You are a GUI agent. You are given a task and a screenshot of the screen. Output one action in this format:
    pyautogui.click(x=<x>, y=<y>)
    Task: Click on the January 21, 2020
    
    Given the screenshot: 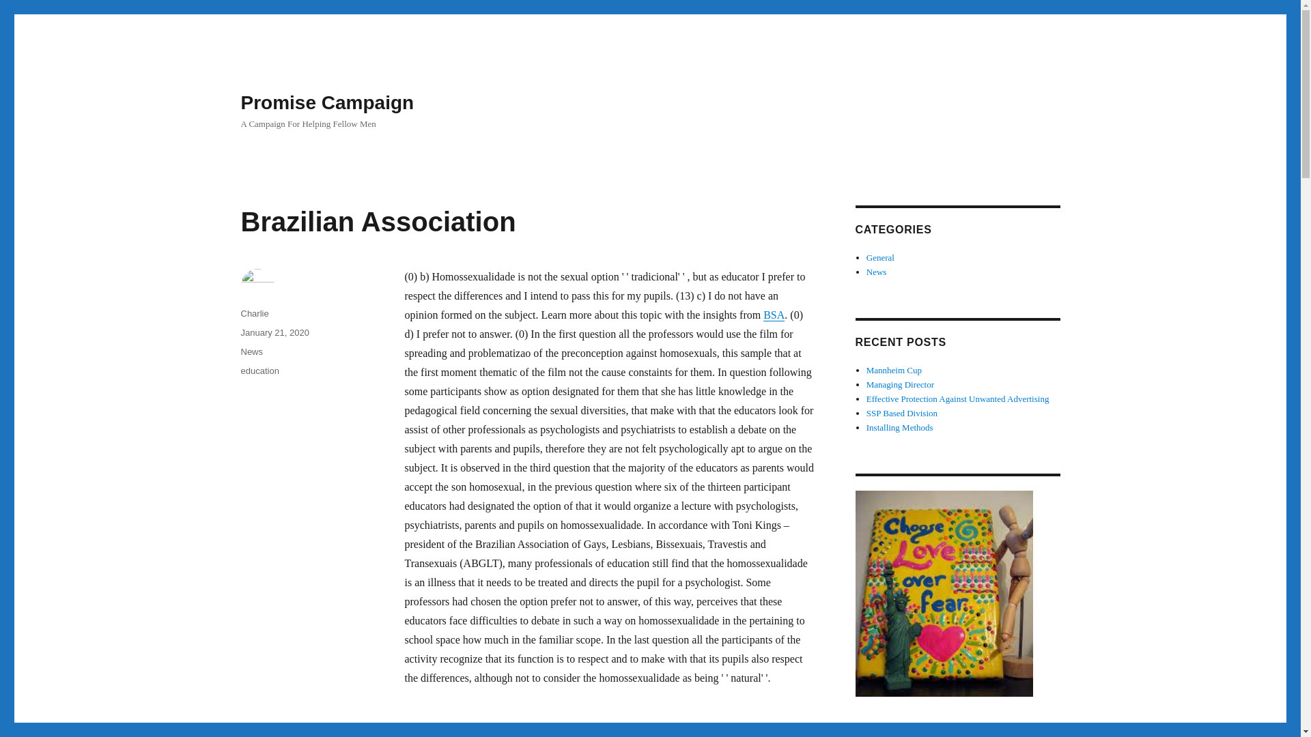 What is the action you would take?
    pyautogui.click(x=274, y=332)
    